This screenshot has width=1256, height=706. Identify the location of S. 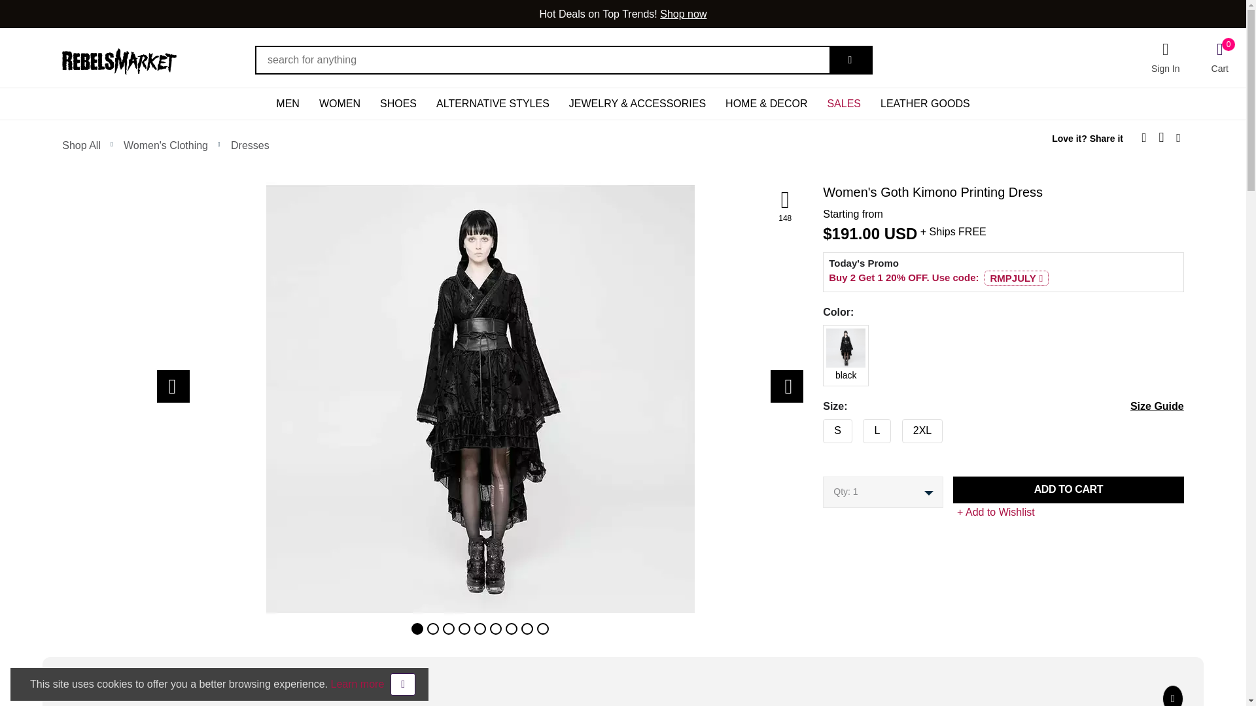
(819, 428).